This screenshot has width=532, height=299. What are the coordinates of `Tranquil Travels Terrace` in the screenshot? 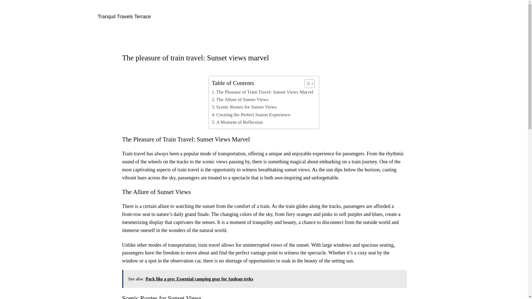 It's located at (124, 17).